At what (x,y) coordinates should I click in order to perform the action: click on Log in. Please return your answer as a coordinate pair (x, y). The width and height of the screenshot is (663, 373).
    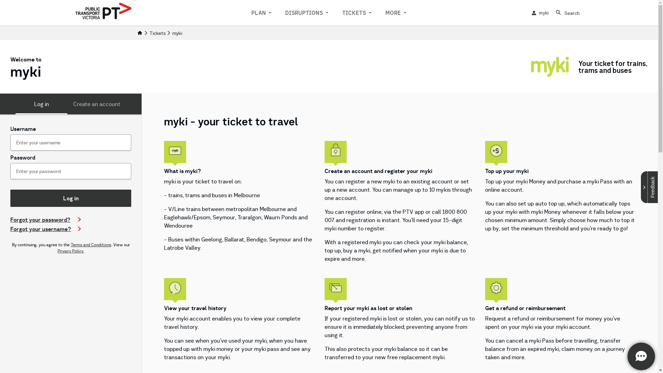
    Looking at the image, I should click on (41, 104).